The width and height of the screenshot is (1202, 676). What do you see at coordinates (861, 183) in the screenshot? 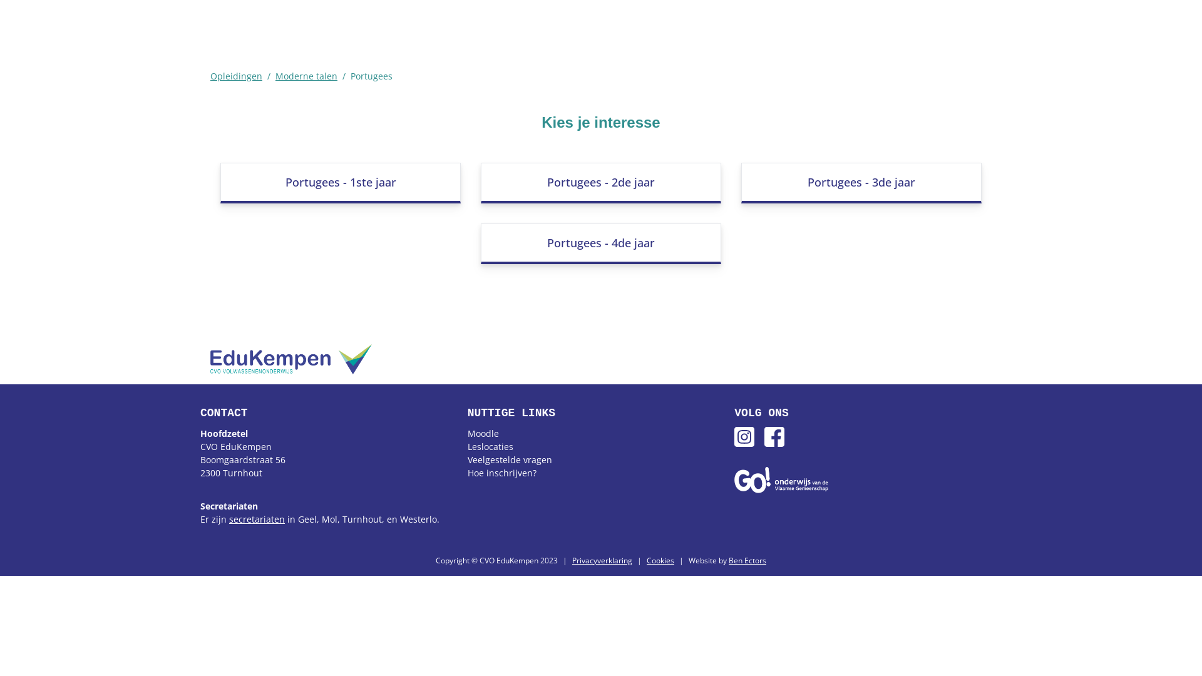
I see `Portugees - 3de jaar` at bounding box center [861, 183].